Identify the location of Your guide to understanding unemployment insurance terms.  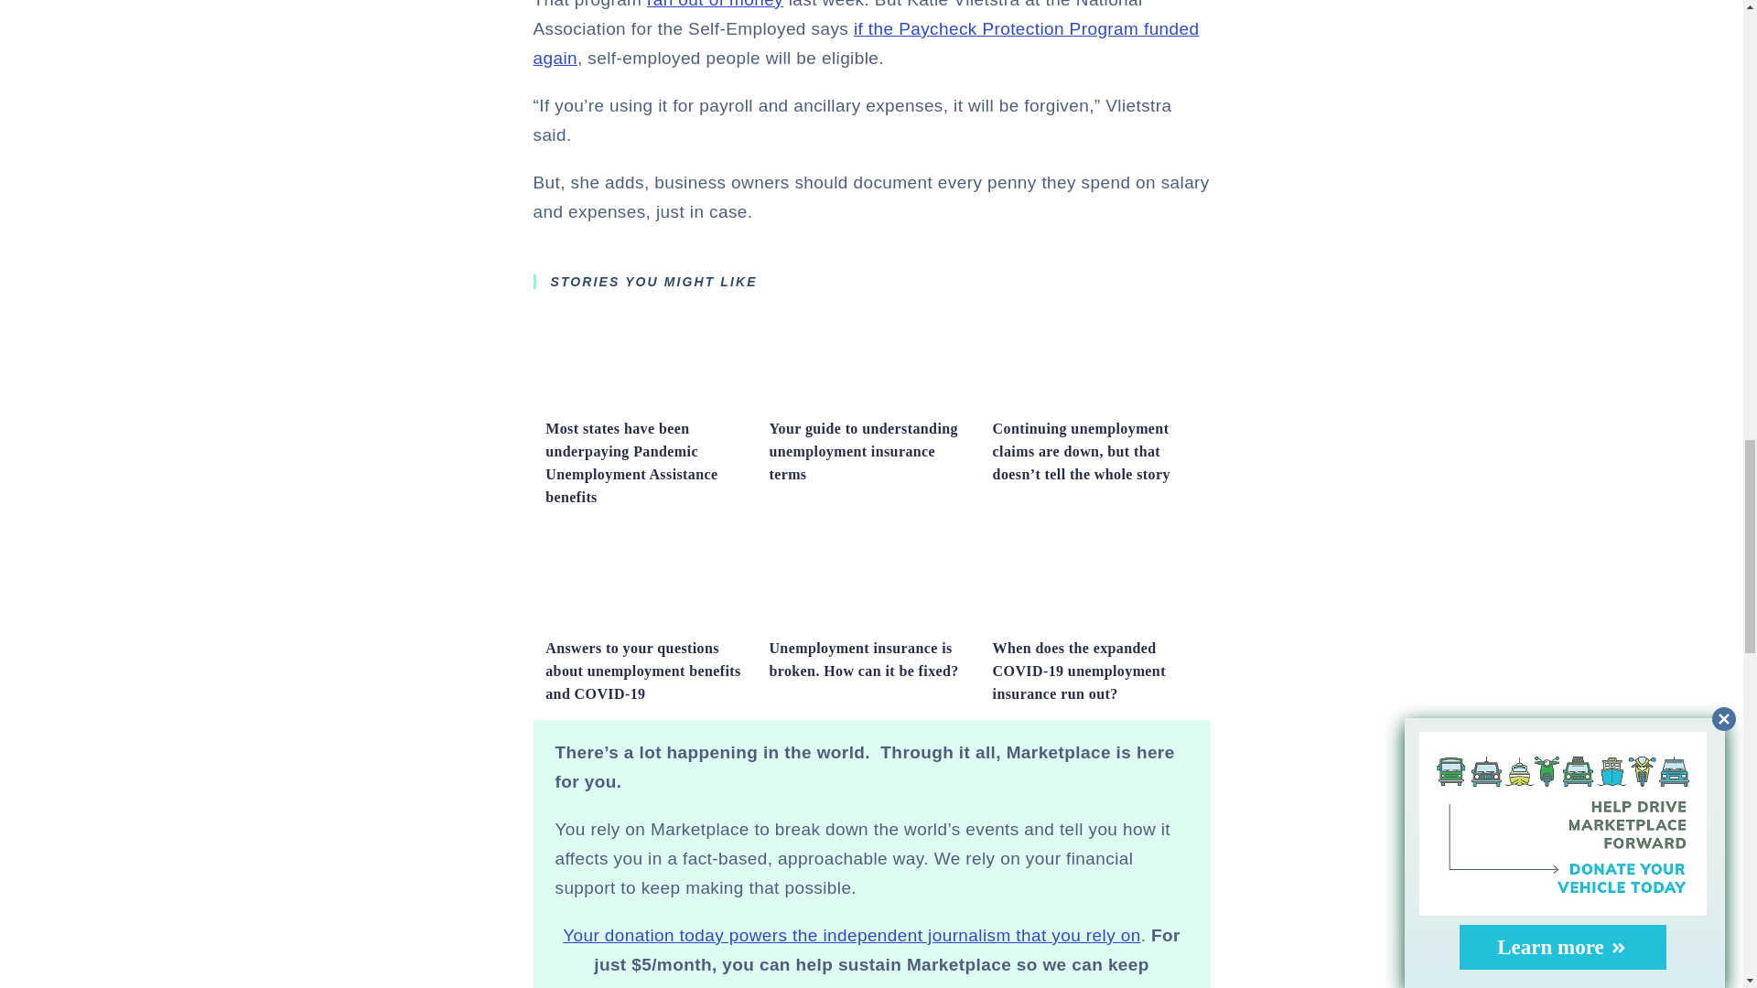
(871, 402).